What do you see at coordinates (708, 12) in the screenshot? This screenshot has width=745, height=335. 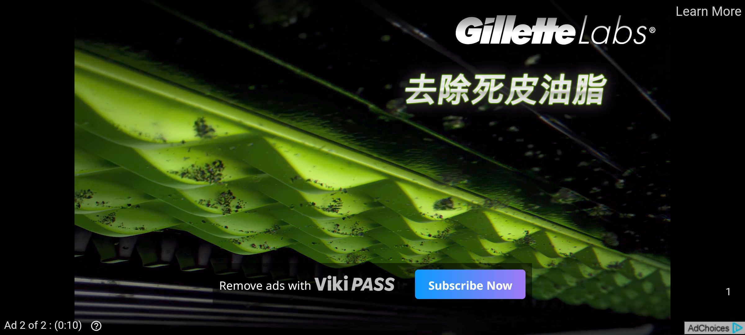 I see `Learn More` at bounding box center [708, 12].